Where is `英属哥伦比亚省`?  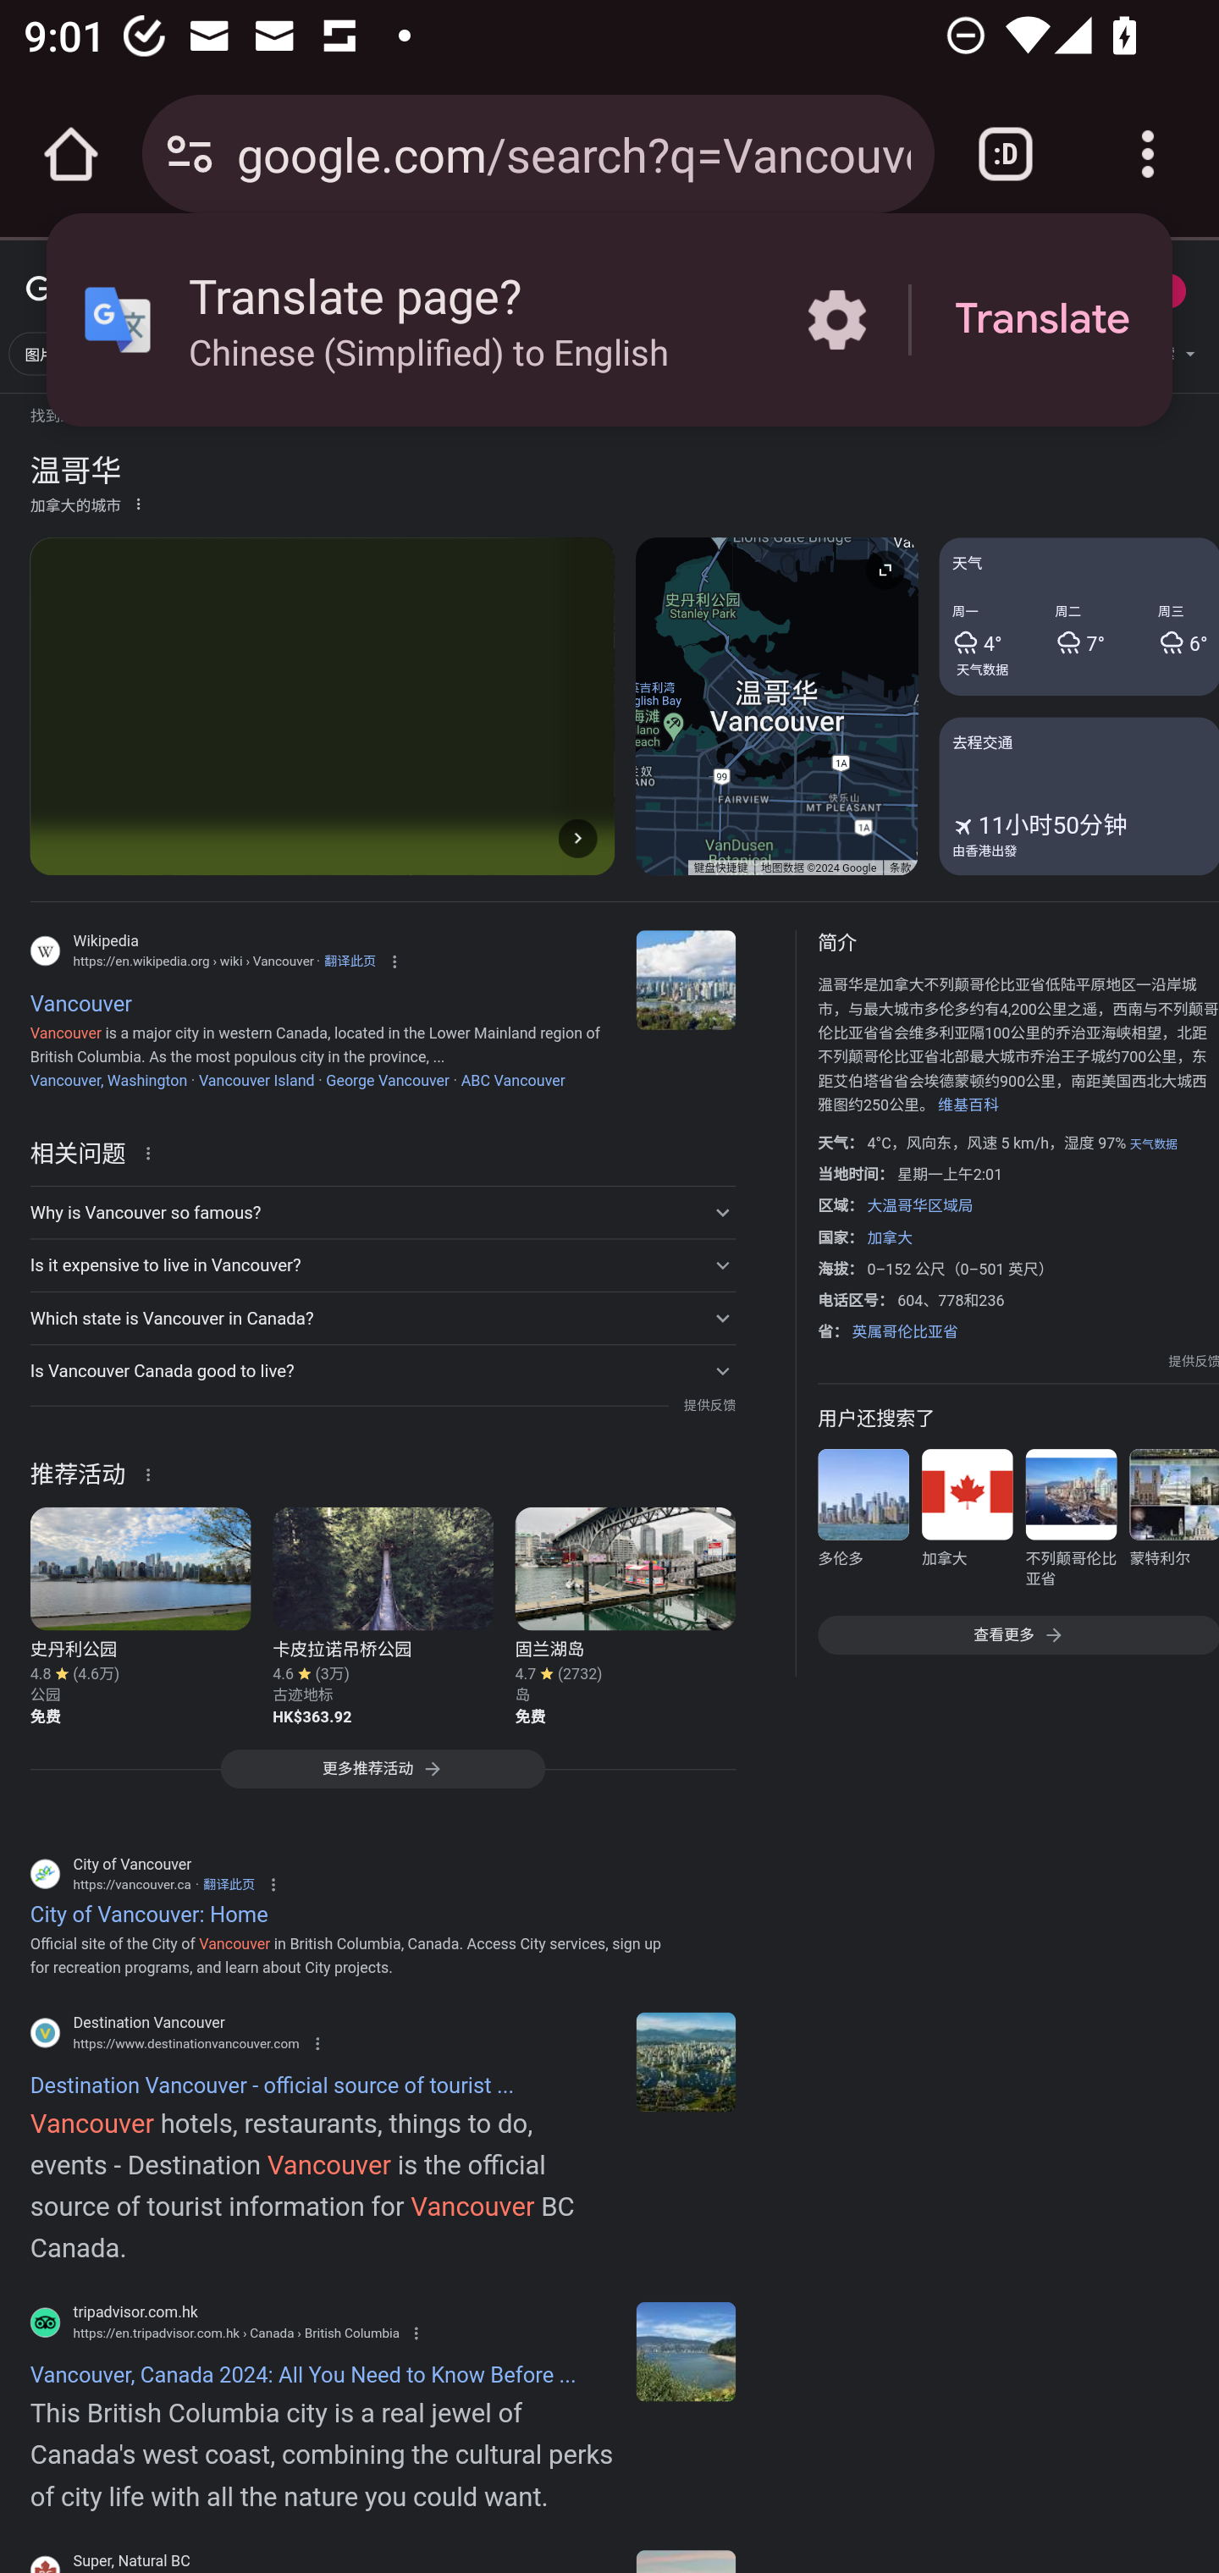
英属哥伦比亚省 is located at coordinates (904, 1331).